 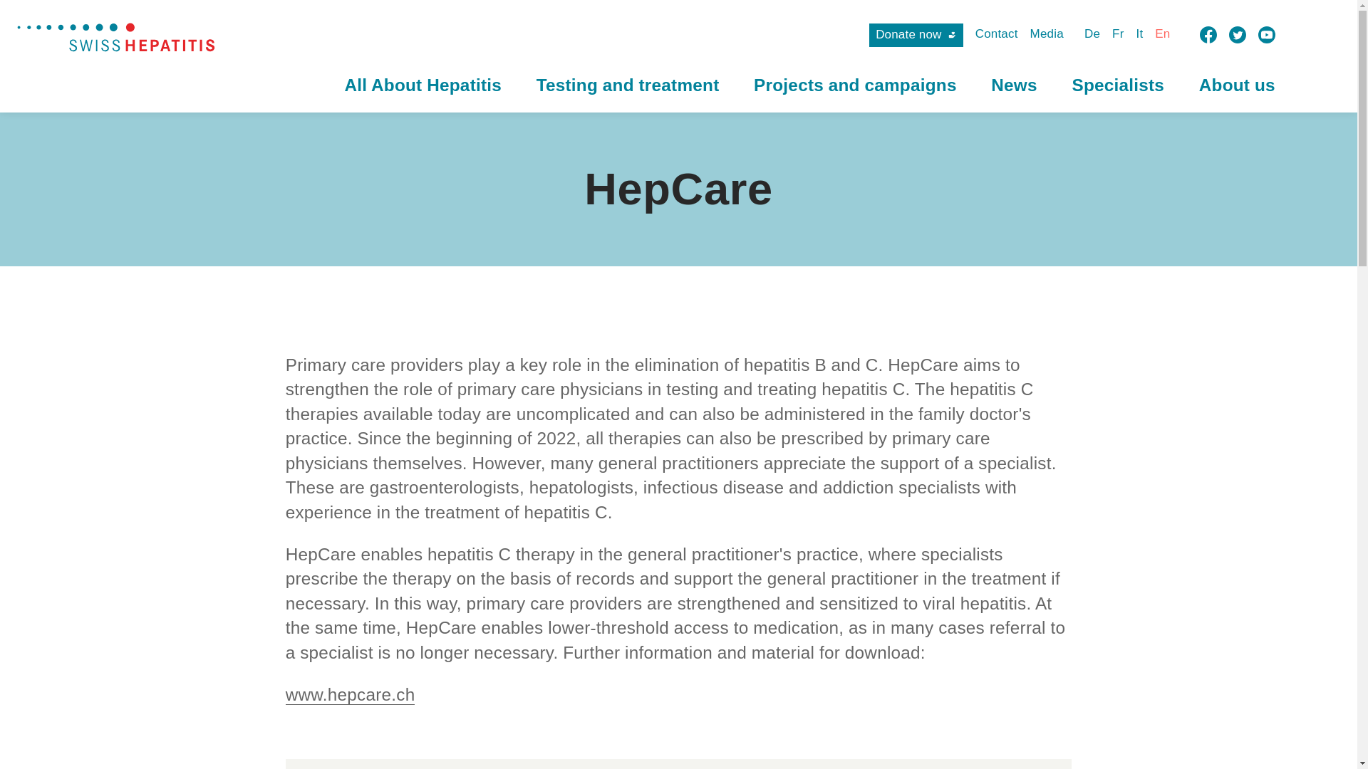 What do you see at coordinates (1047, 33) in the screenshot?
I see `Media` at bounding box center [1047, 33].